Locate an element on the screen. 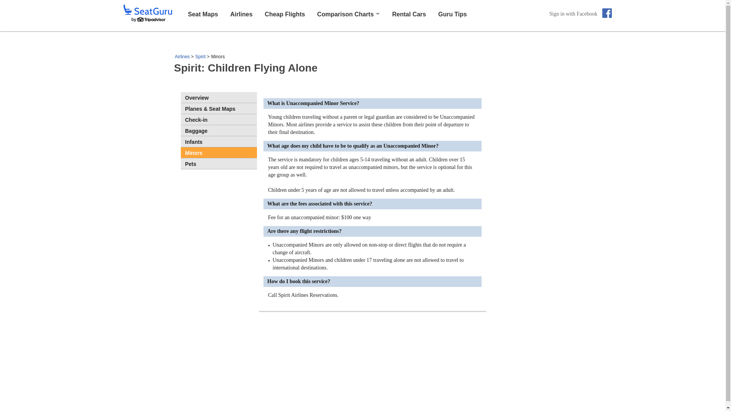 This screenshot has height=411, width=731. Spirit is located at coordinates (200, 56).